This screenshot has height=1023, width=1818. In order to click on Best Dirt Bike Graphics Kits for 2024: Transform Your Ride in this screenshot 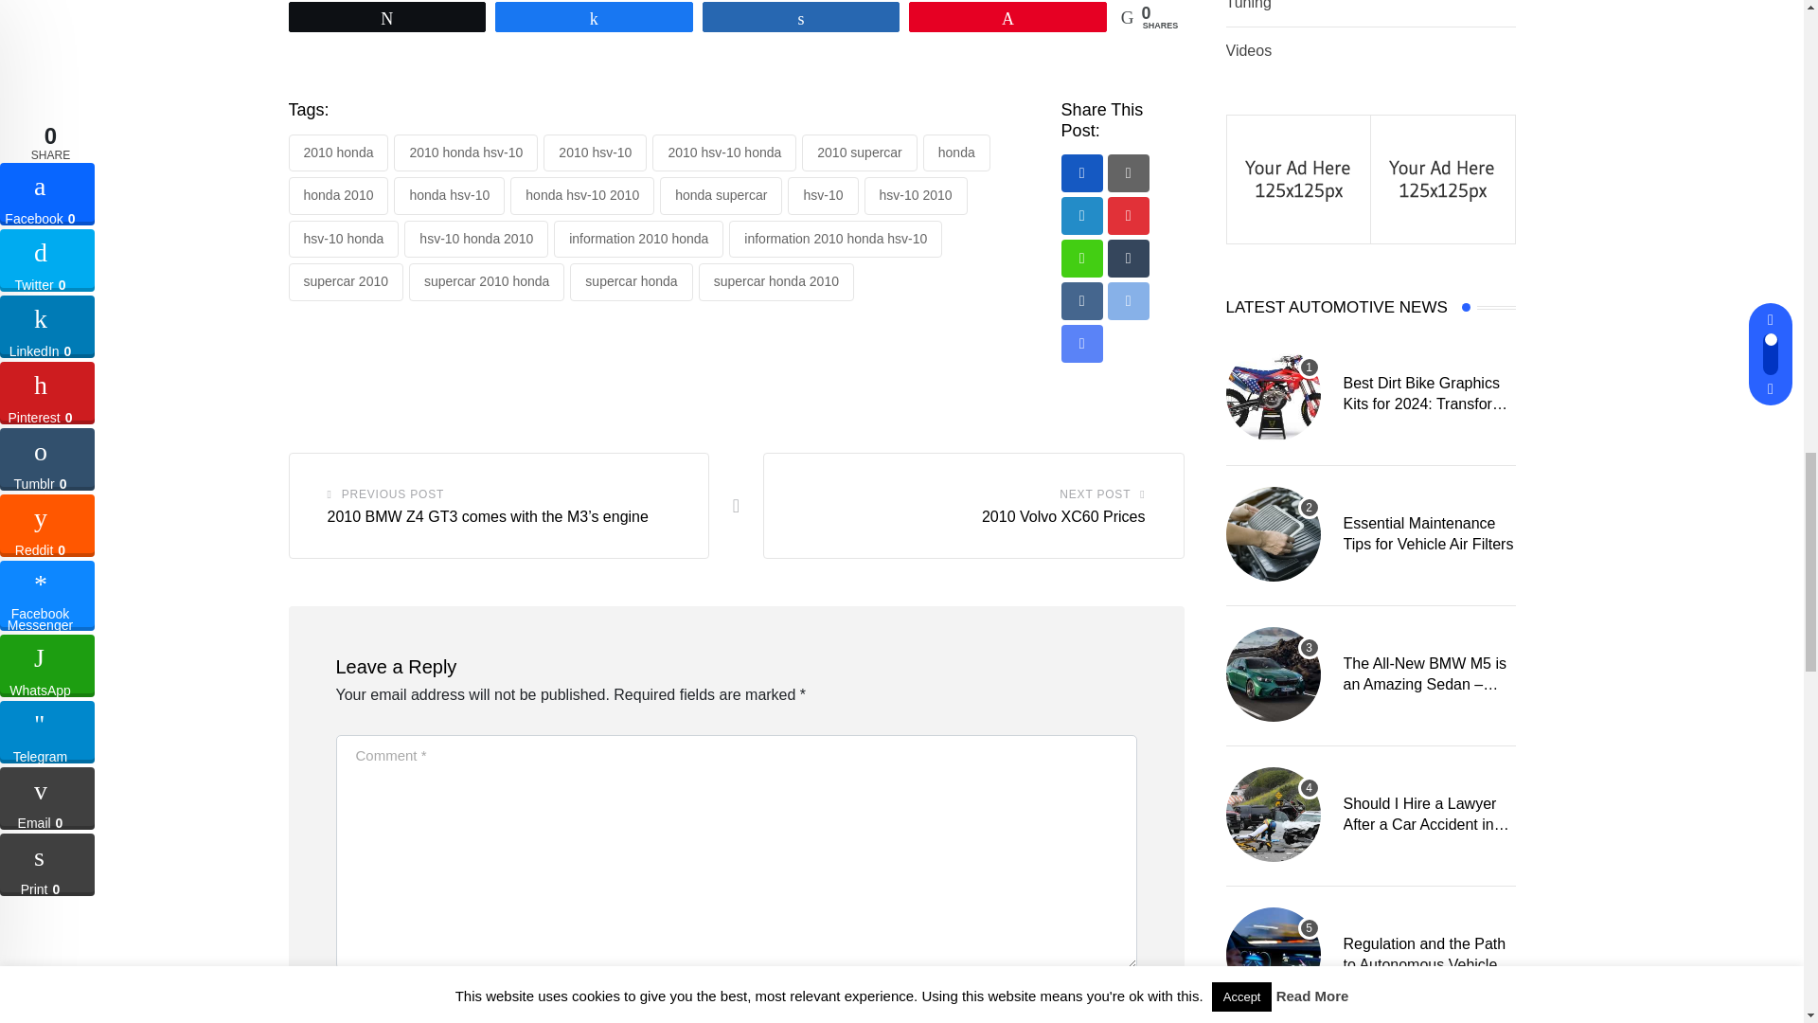, I will do `click(1273, 394)`.